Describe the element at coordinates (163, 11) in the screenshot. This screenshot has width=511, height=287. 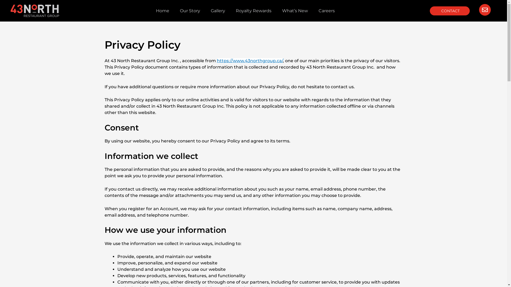
I see `Home` at that location.